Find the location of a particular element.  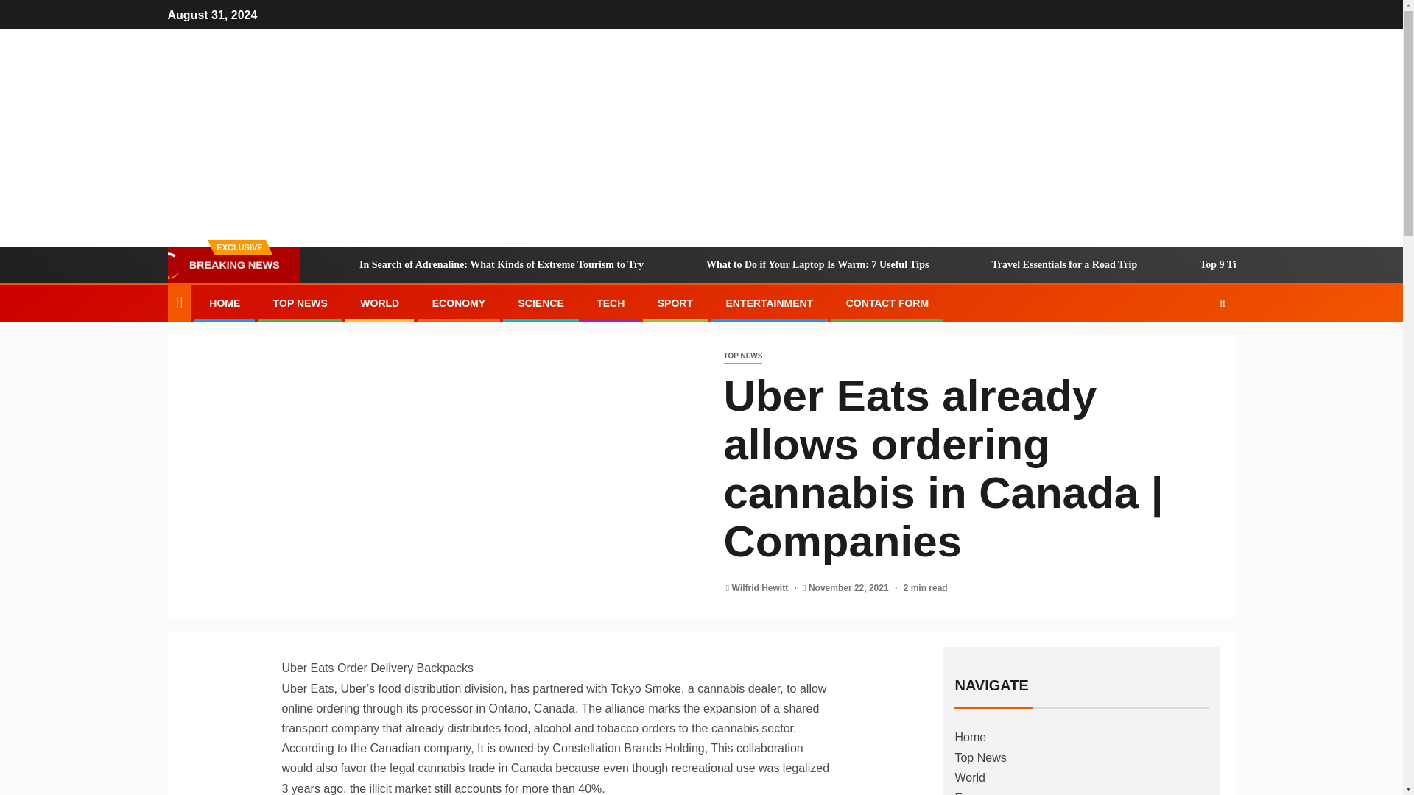

Search is located at coordinates (1194, 347).